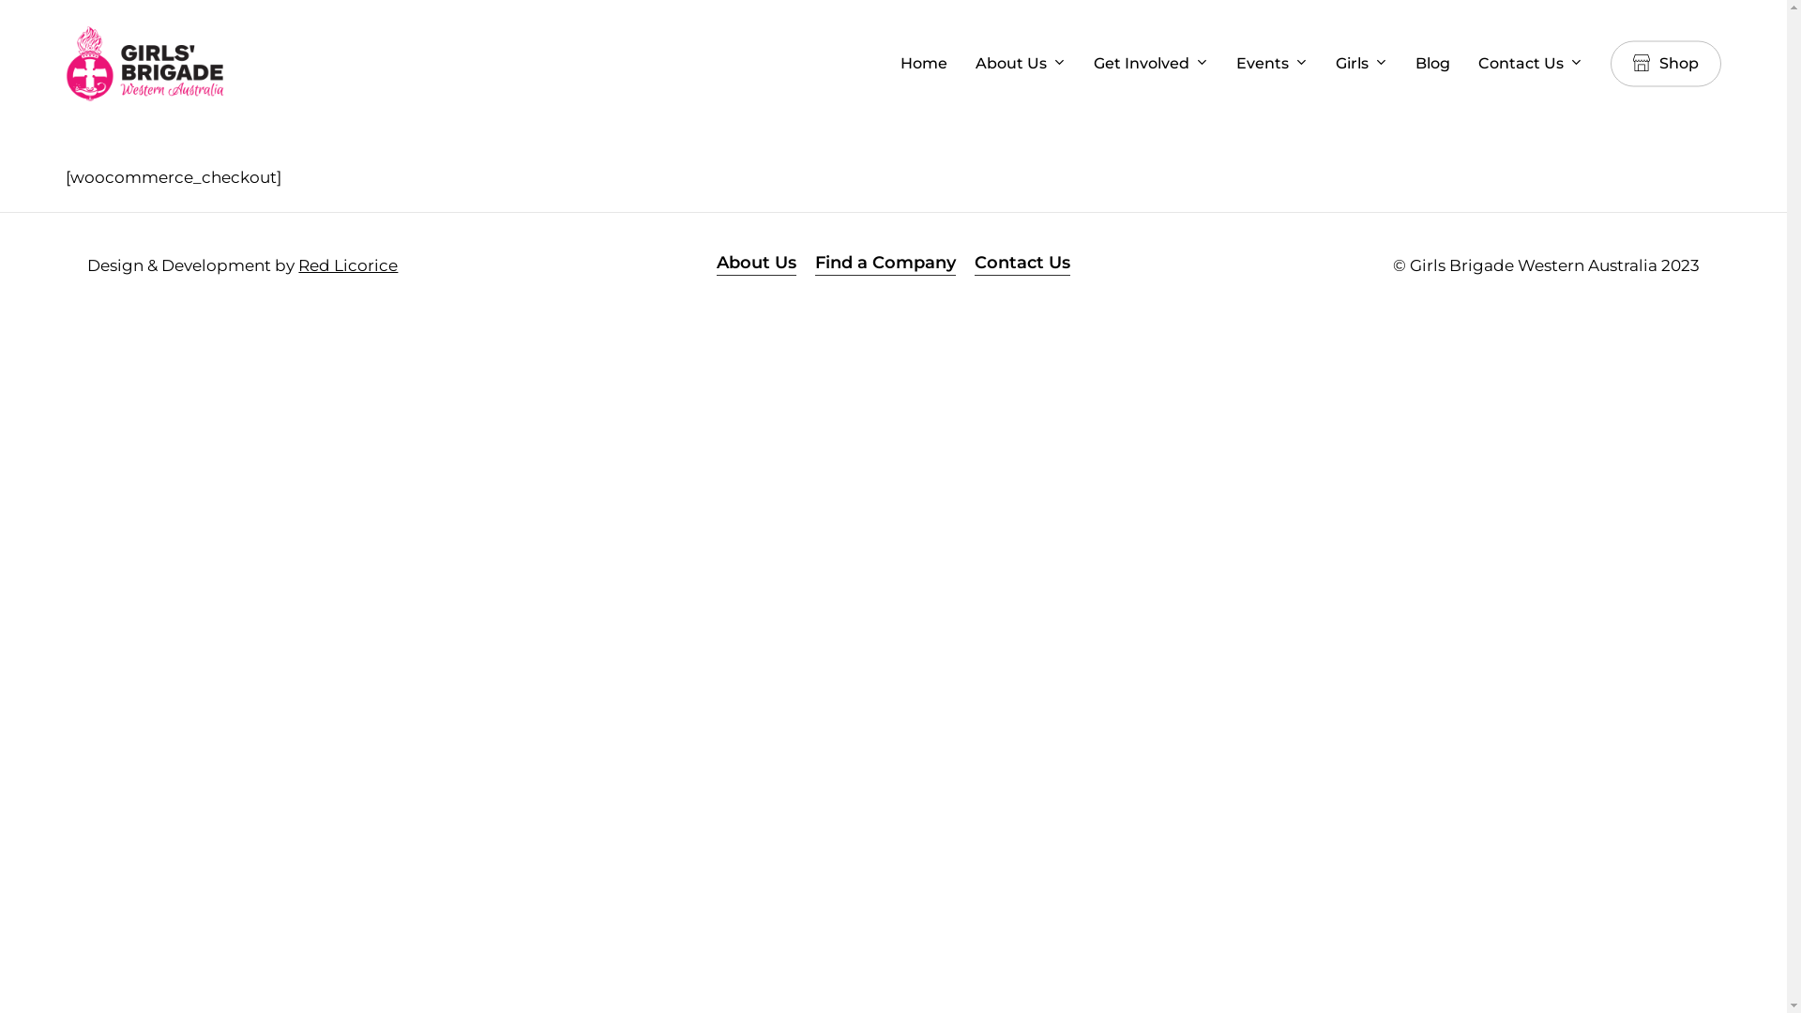  I want to click on Get Involved, so click(1151, 64).